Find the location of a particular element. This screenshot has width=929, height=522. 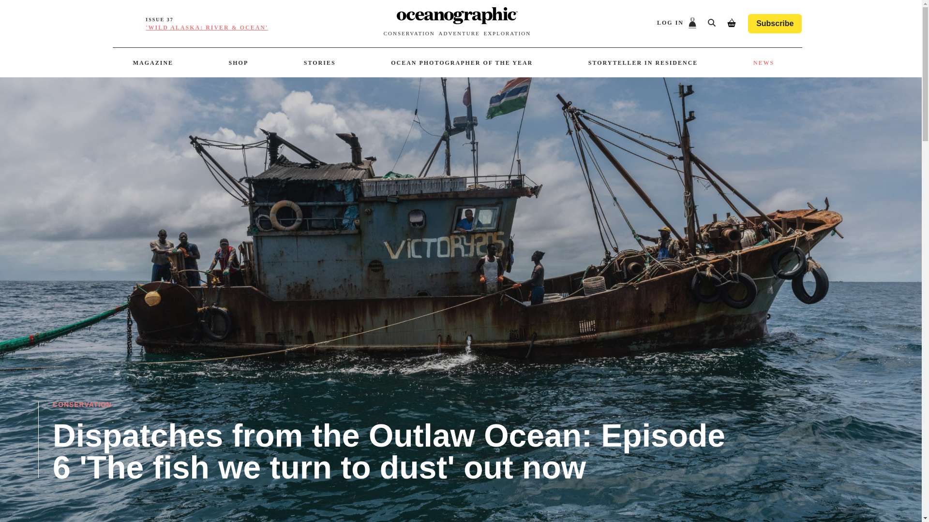

Subscribe is located at coordinates (774, 24).